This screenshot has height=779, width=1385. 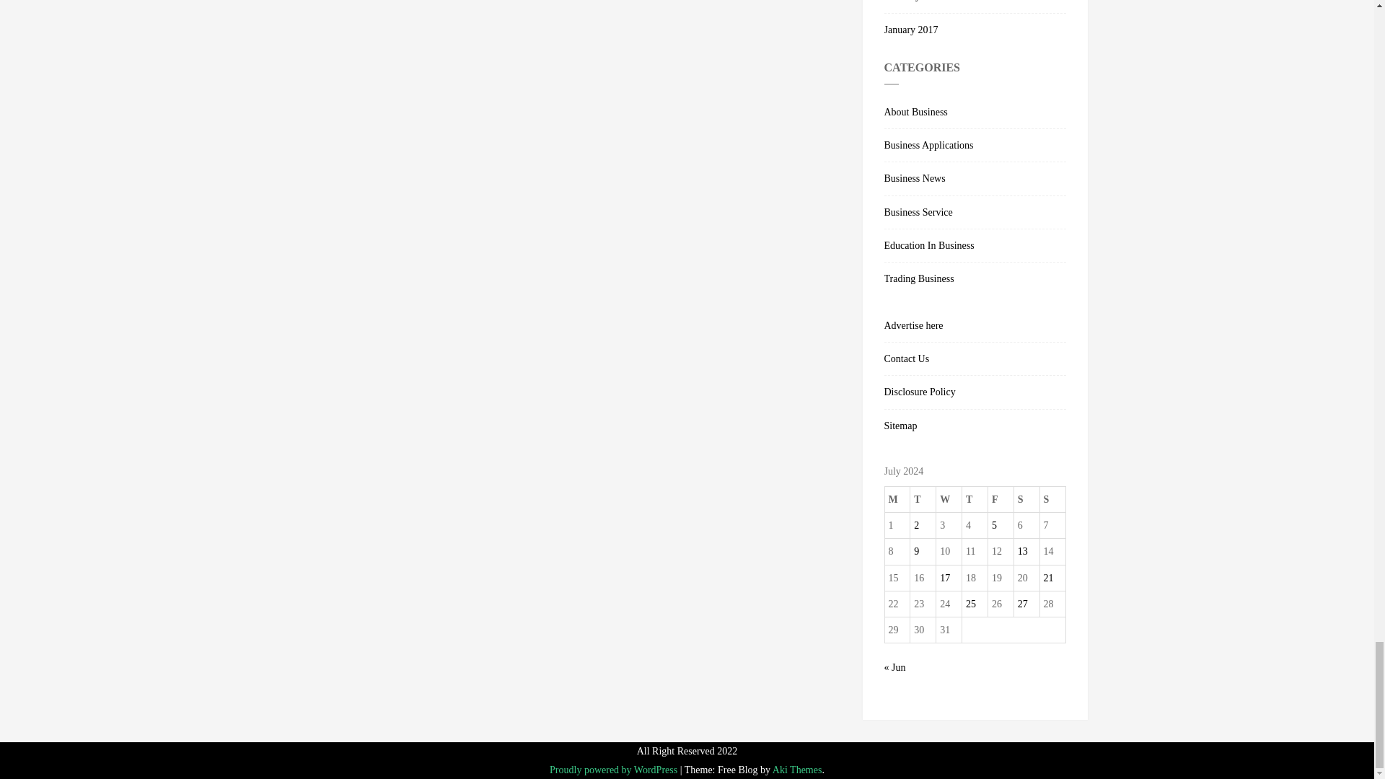 What do you see at coordinates (897, 498) in the screenshot?
I see `Monday` at bounding box center [897, 498].